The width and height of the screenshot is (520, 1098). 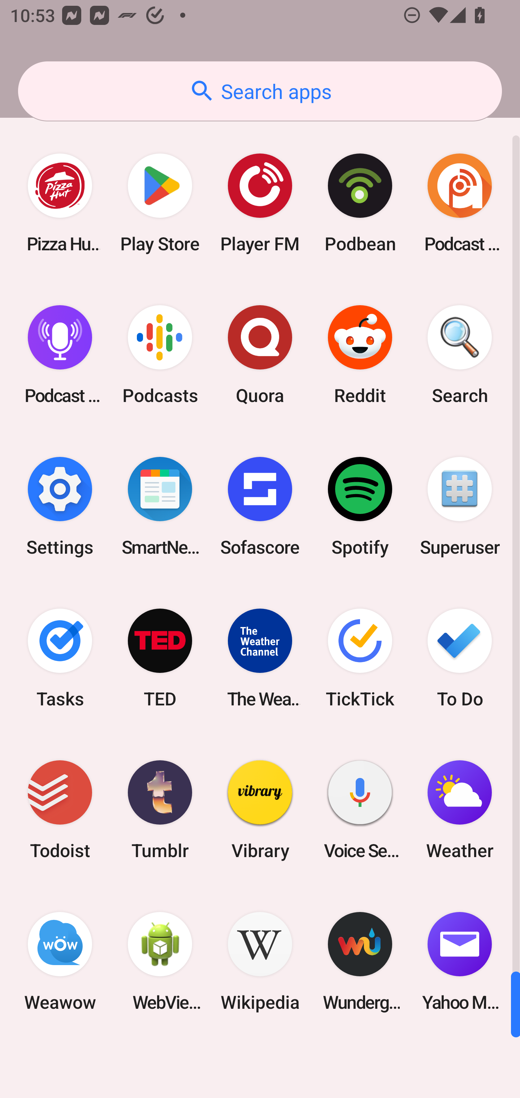 I want to click on Podbean, so click(x=360, y=203).